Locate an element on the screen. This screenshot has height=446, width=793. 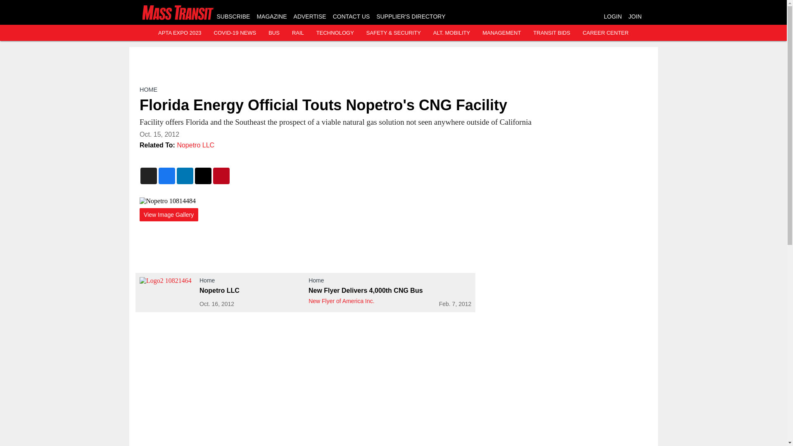
ALT. MOBILITY is located at coordinates (451, 33).